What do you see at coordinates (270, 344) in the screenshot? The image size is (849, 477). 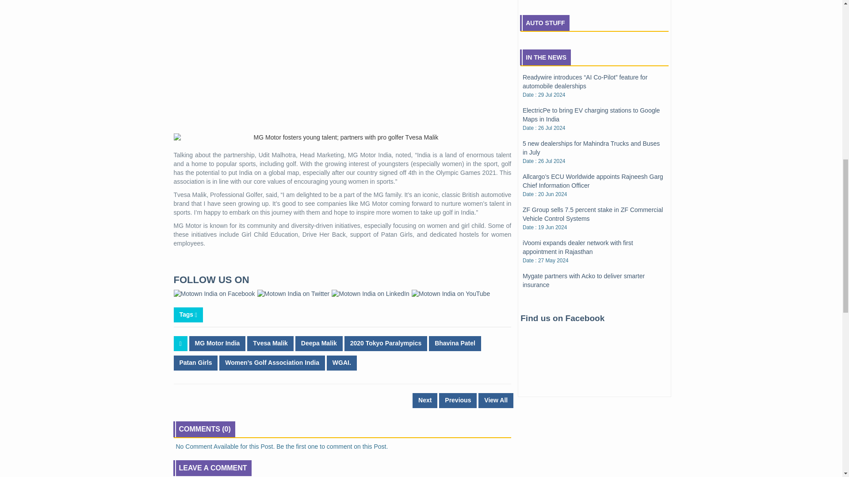 I see `Tvesa Malik` at bounding box center [270, 344].